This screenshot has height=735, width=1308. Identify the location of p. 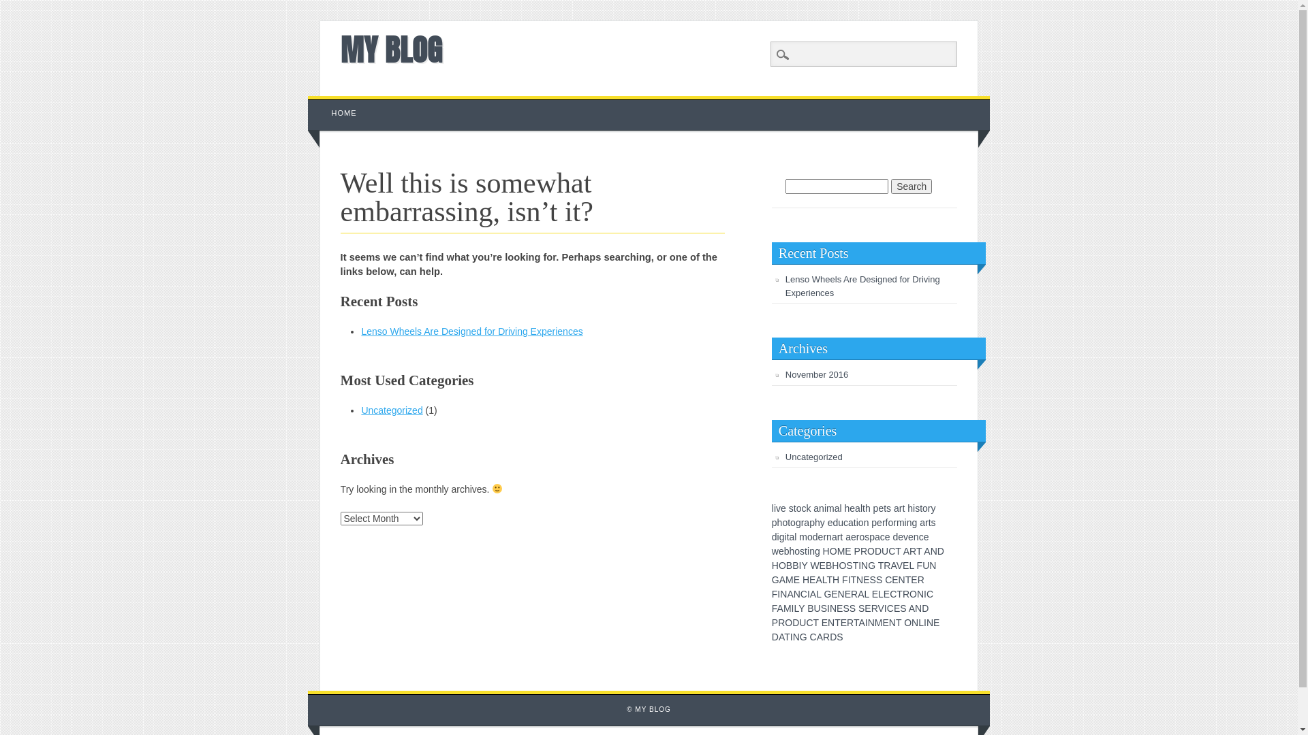
(876, 508).